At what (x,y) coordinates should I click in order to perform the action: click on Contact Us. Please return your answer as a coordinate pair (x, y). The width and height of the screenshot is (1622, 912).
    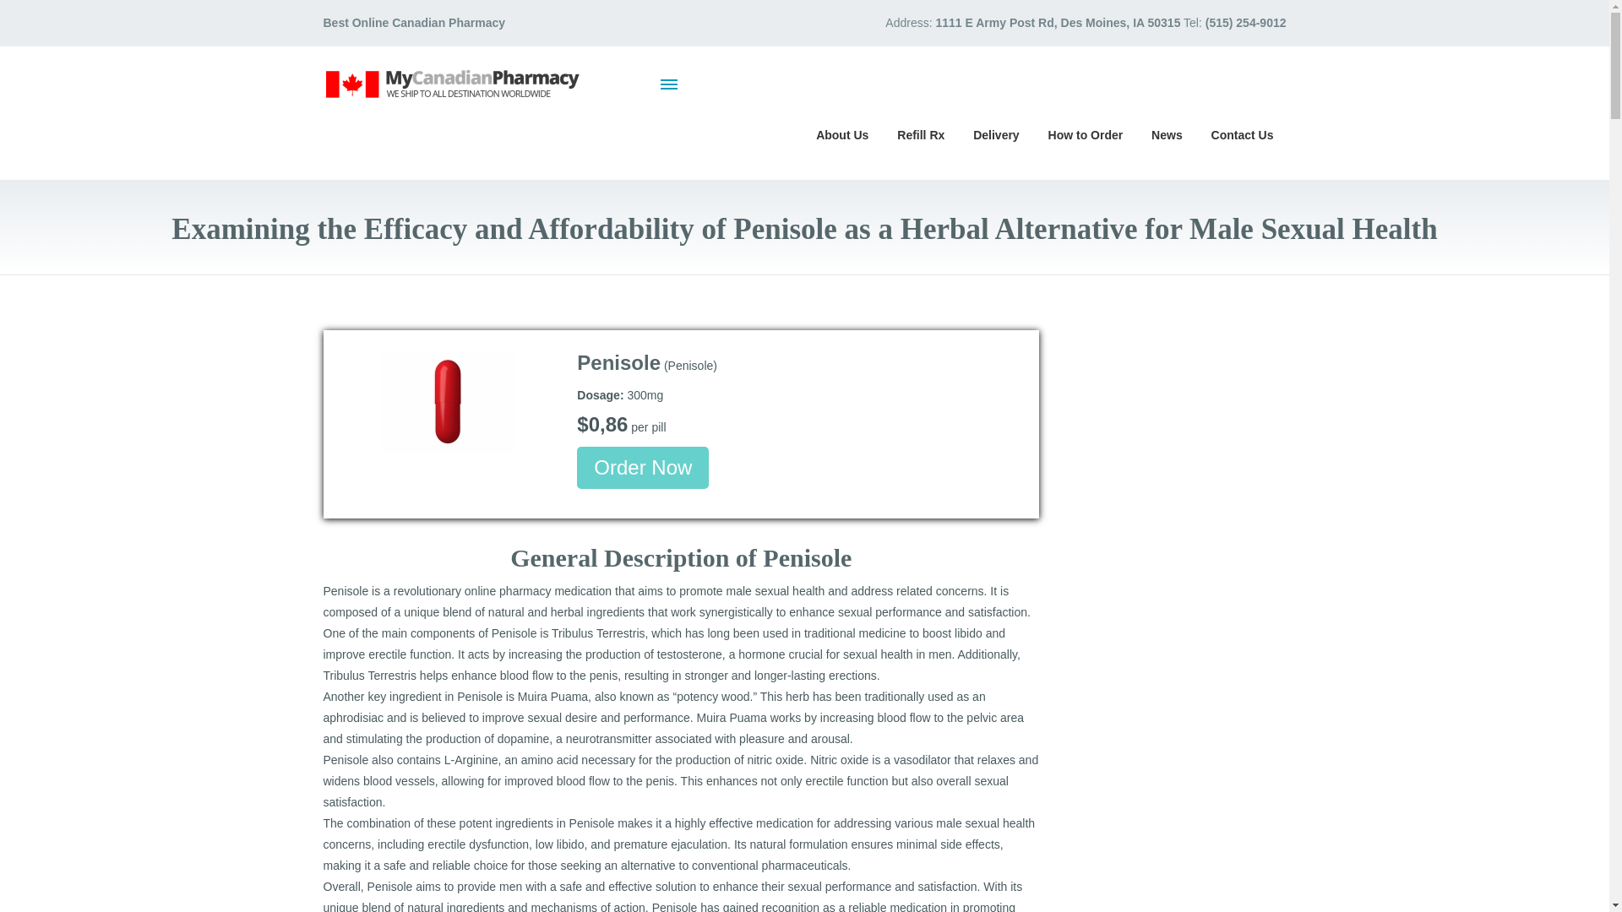
    Looking at the image, I should click on (1242, 133).